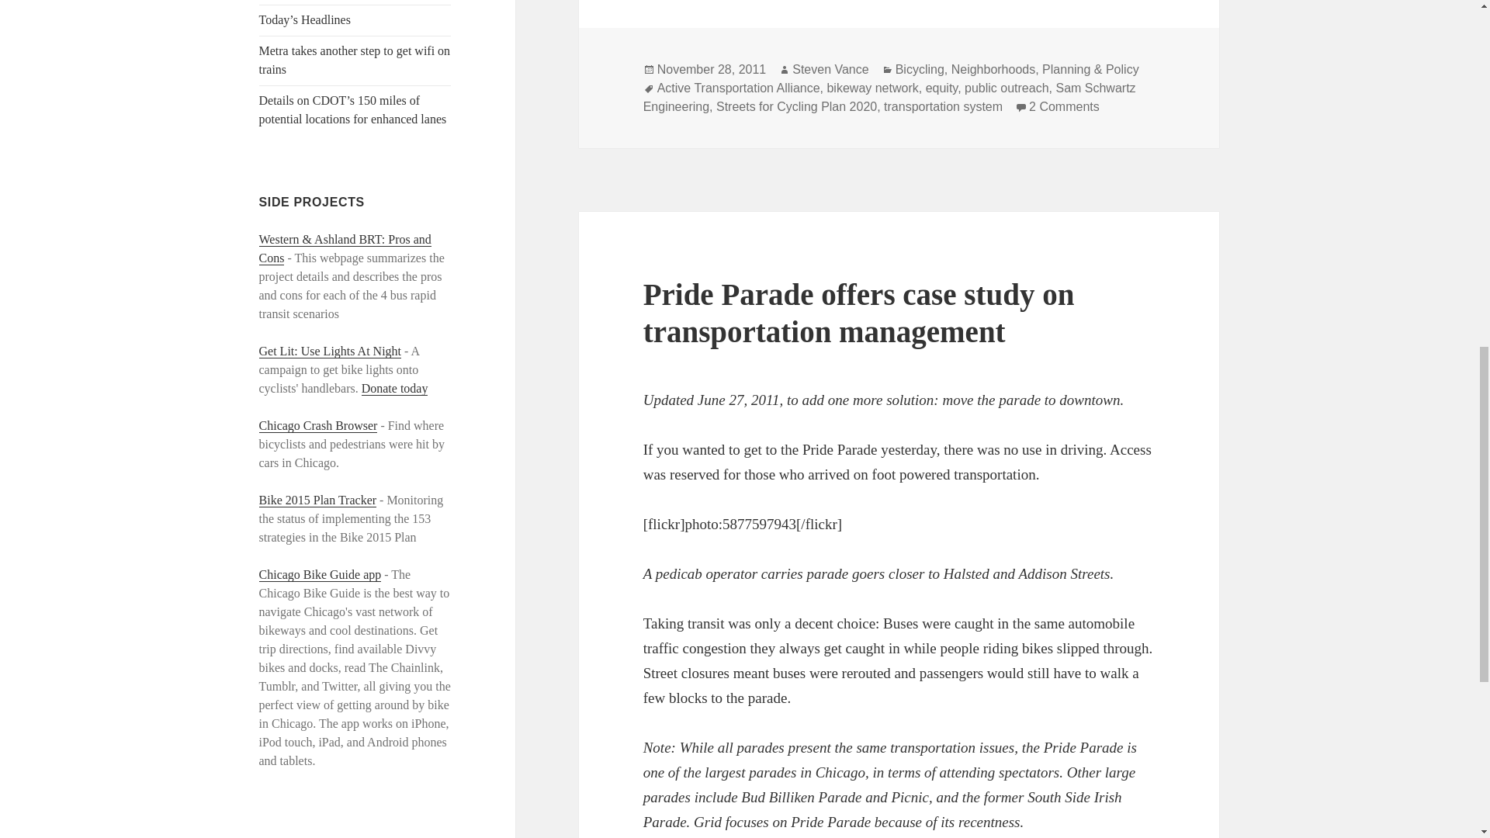 This screenshot has height=838, width=1490. What do you see at coordinates (331, 351) in the screenshot?
I see `Get Lit: Use Lights At Night` at bounding box center [331, 351].